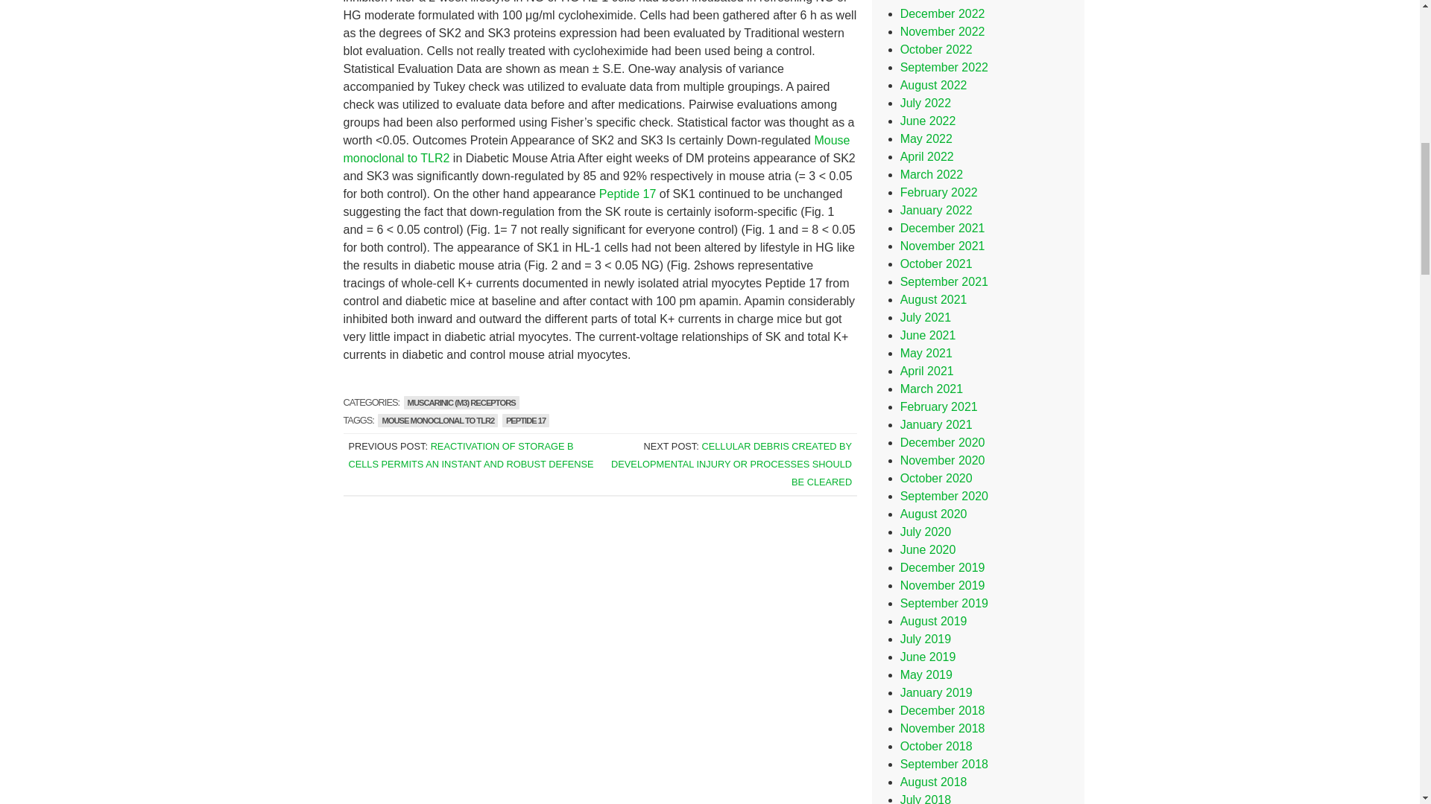 The image size is (1431, 804). What do you see at coordinates (942, 13) in the screenshot?
I see `December 2022` at bounding box center [942, 13].